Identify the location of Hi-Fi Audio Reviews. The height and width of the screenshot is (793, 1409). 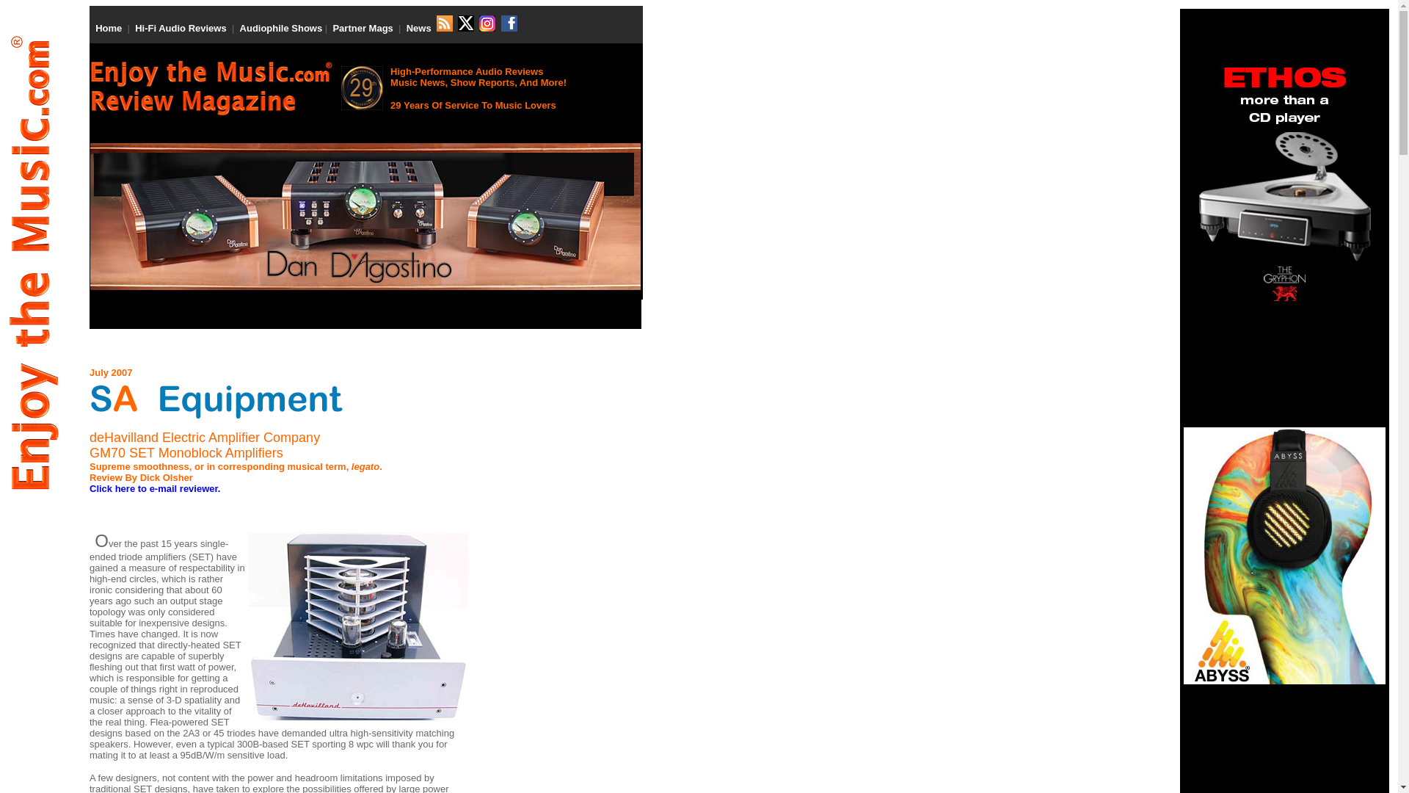
(181, 28).